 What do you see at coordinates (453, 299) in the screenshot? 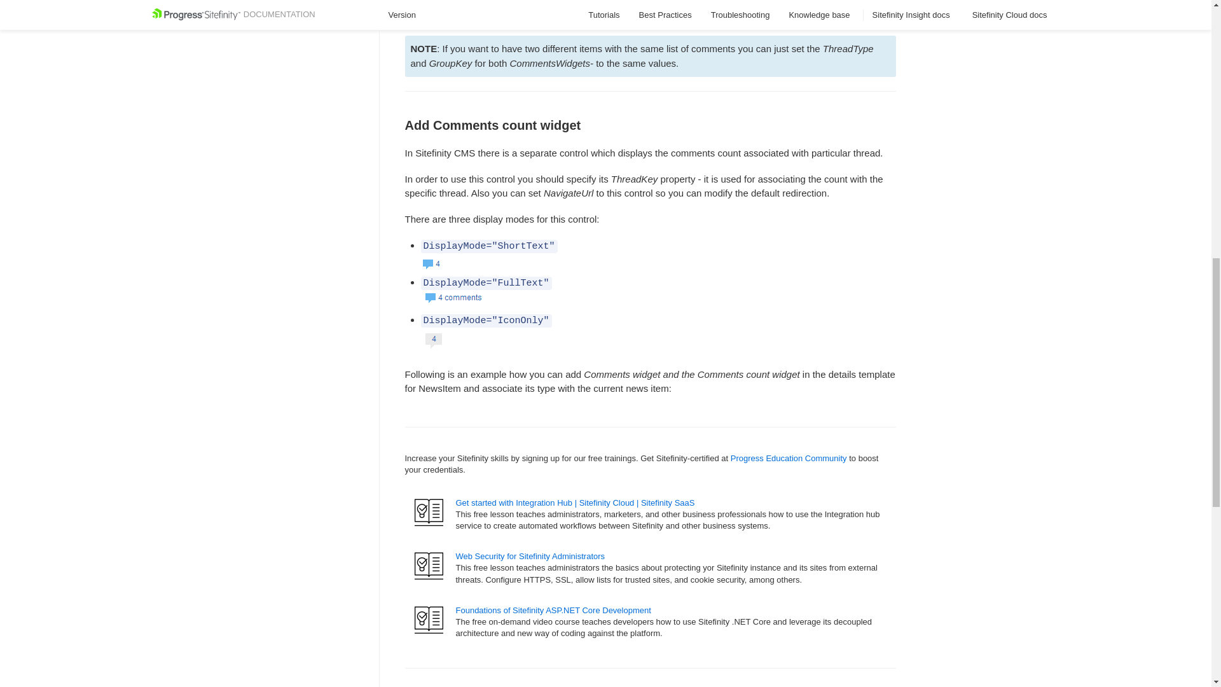
I see `fulltext` at bounding box center [453, 299].